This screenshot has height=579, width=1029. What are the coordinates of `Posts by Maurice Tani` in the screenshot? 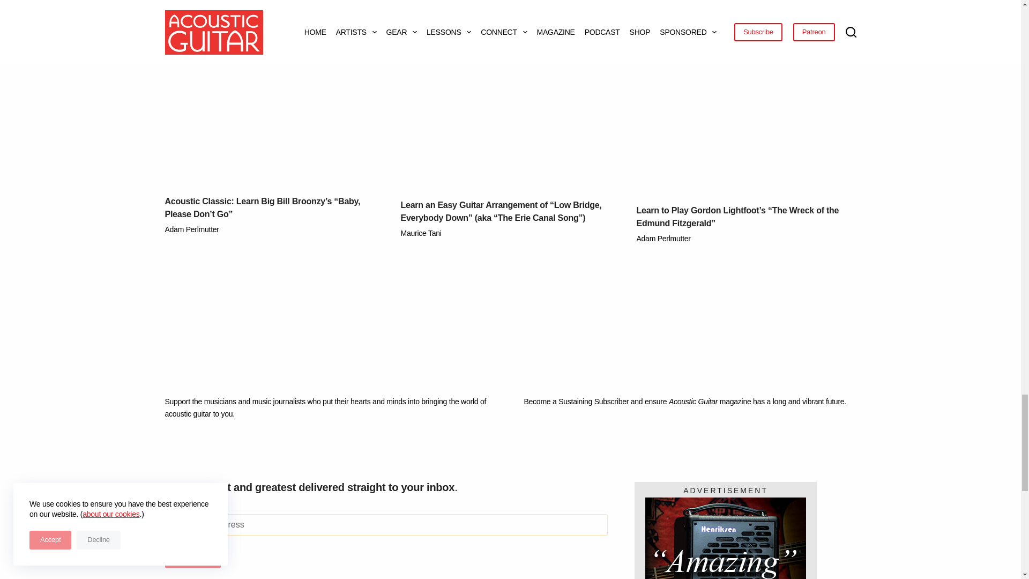 It's located at (421, 233).